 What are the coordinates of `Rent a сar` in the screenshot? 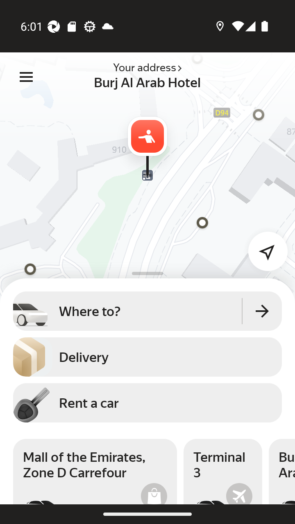 It's located at (147, 402).